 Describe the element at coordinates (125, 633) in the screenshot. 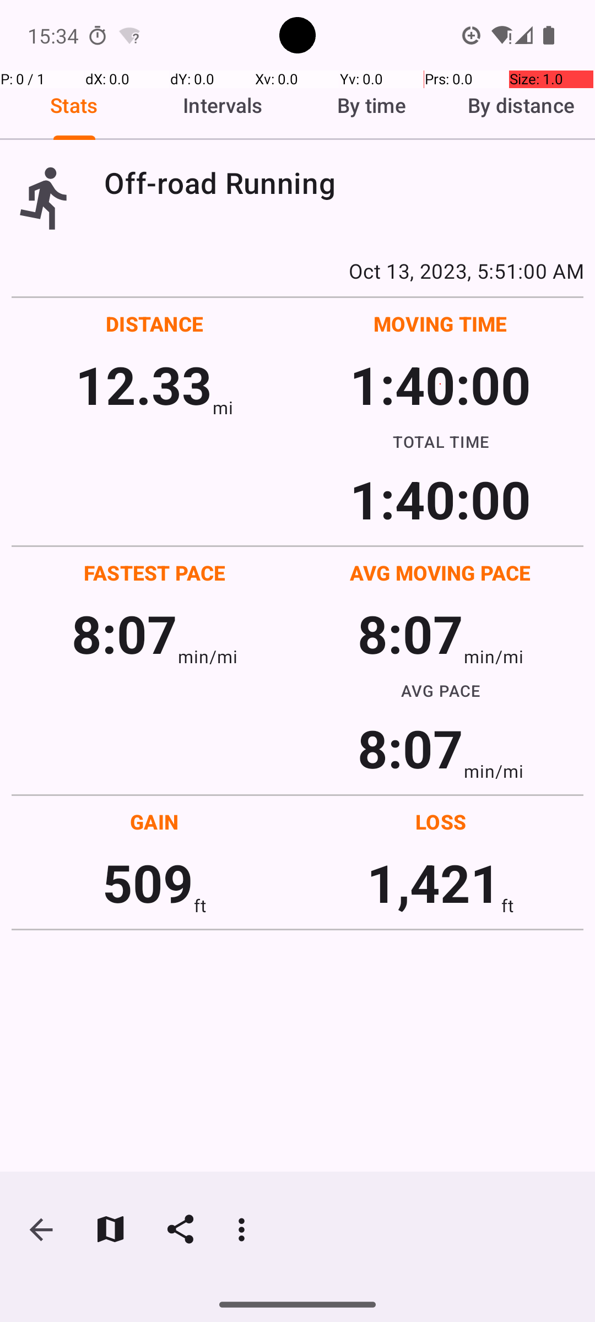

I see `8:07` at that location.